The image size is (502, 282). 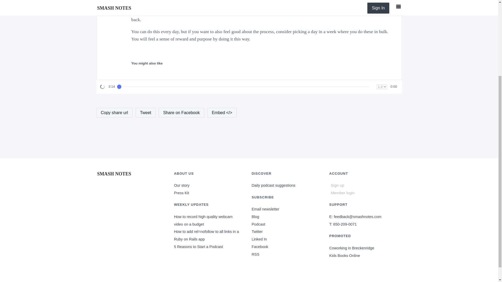 What do you see at coordinates (265, 209) in the screenshot?
I see `Email newsletter` at bounding box center [265, 209].